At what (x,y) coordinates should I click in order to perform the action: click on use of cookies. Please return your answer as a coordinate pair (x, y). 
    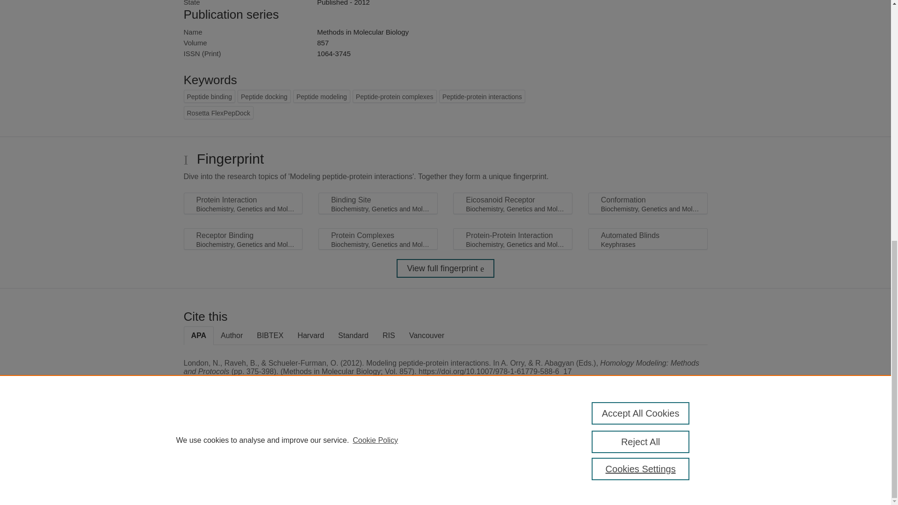
    Looking at the image, I should click on (491, 469).